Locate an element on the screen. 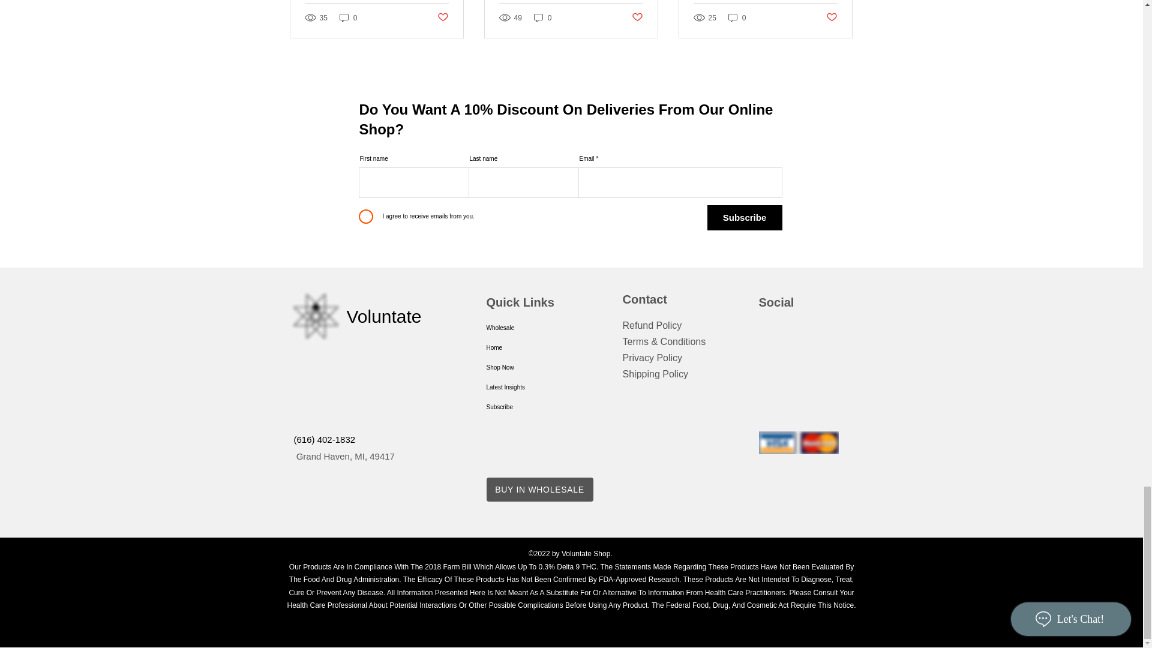 Image resolution: width=1152 pixels, height=648 pixels. Wholesale is located at coordinates (534, 328).